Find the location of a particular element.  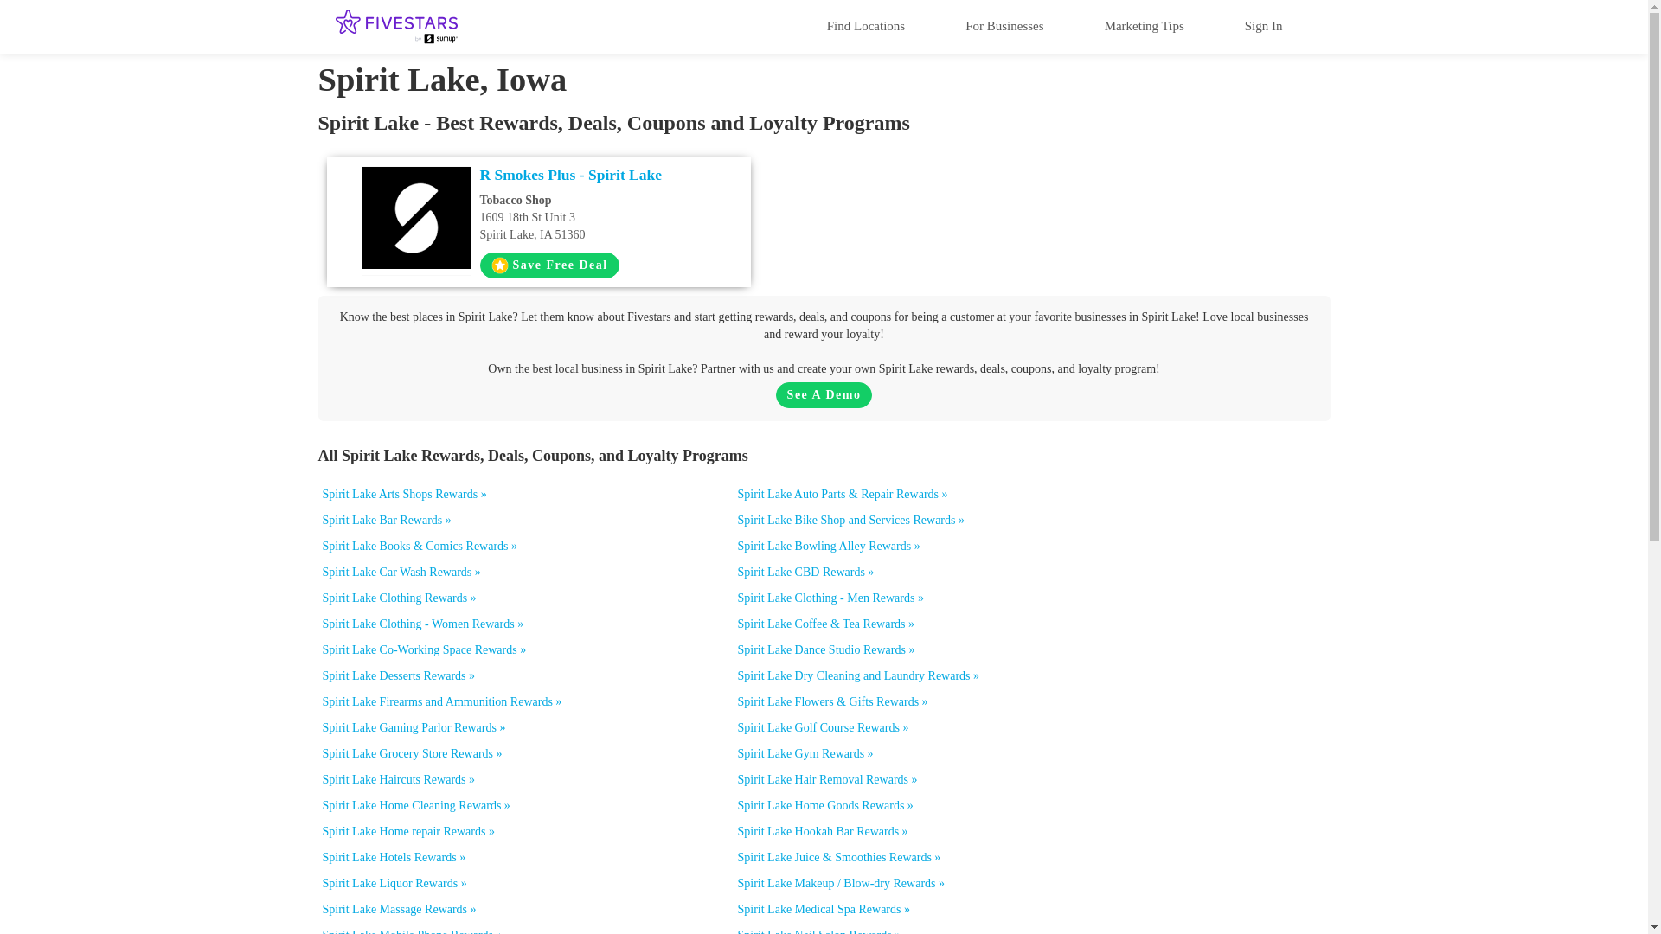

Marketing Tips and Blog is located at coordinates (824, 394).